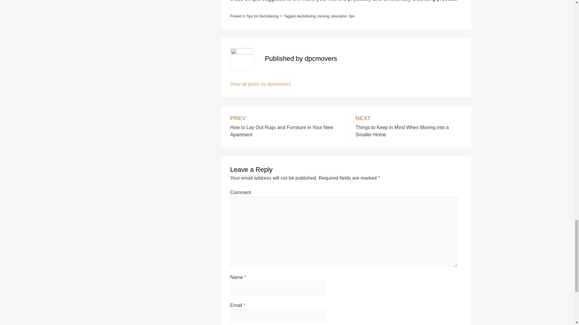 The width and height of the screenshot is (579, 325). Describe the element at coordinates (262, 16) in the screenshot. I see `tips` at that location.